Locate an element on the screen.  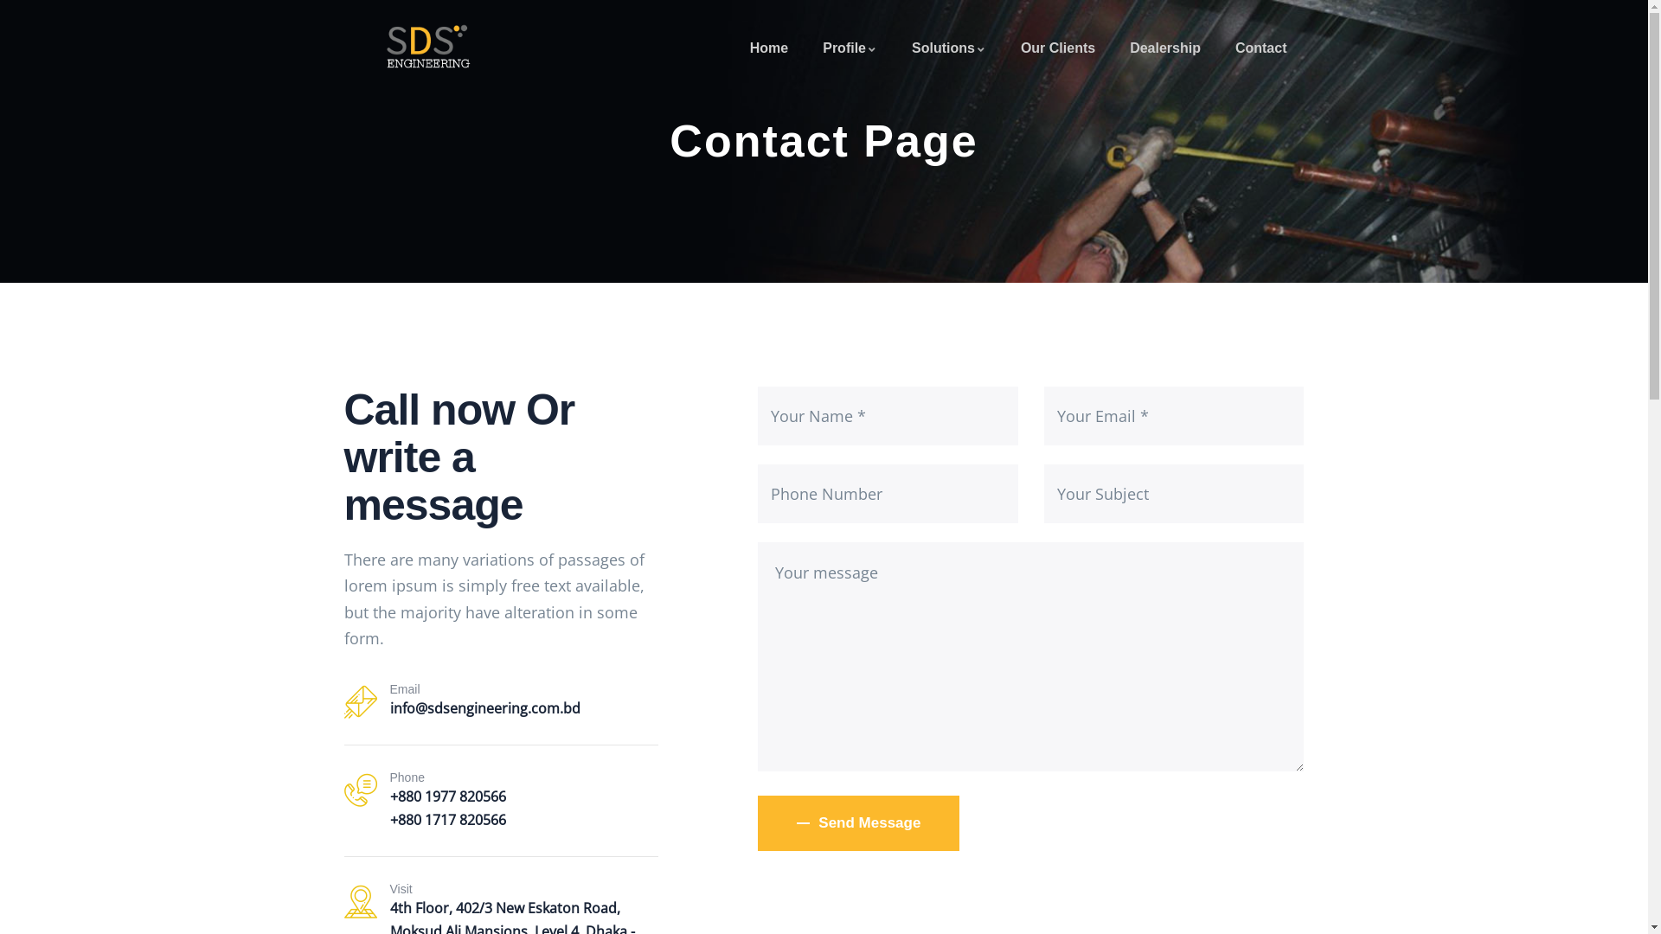
Send Message is located at coordinates (869, 823).